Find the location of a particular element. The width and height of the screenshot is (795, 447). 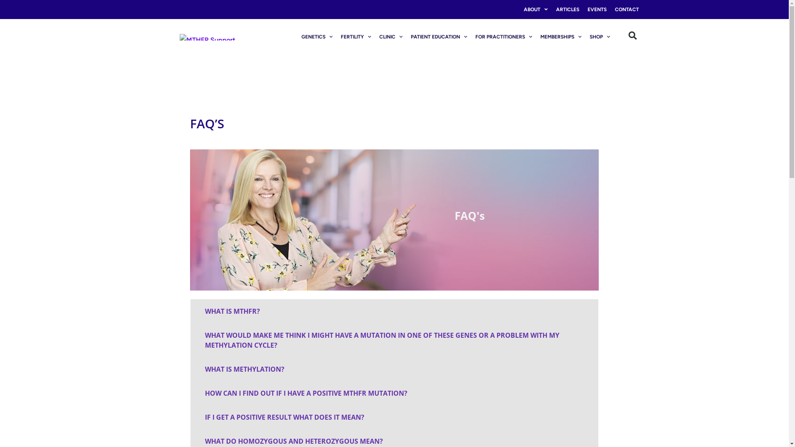

EVENTS is located at coordinates (597, 10).